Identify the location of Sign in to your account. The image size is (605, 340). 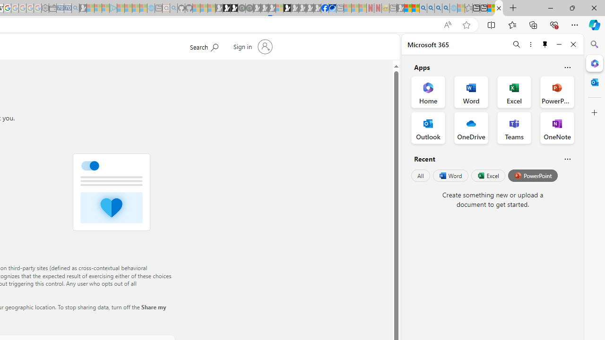
(251, 46).